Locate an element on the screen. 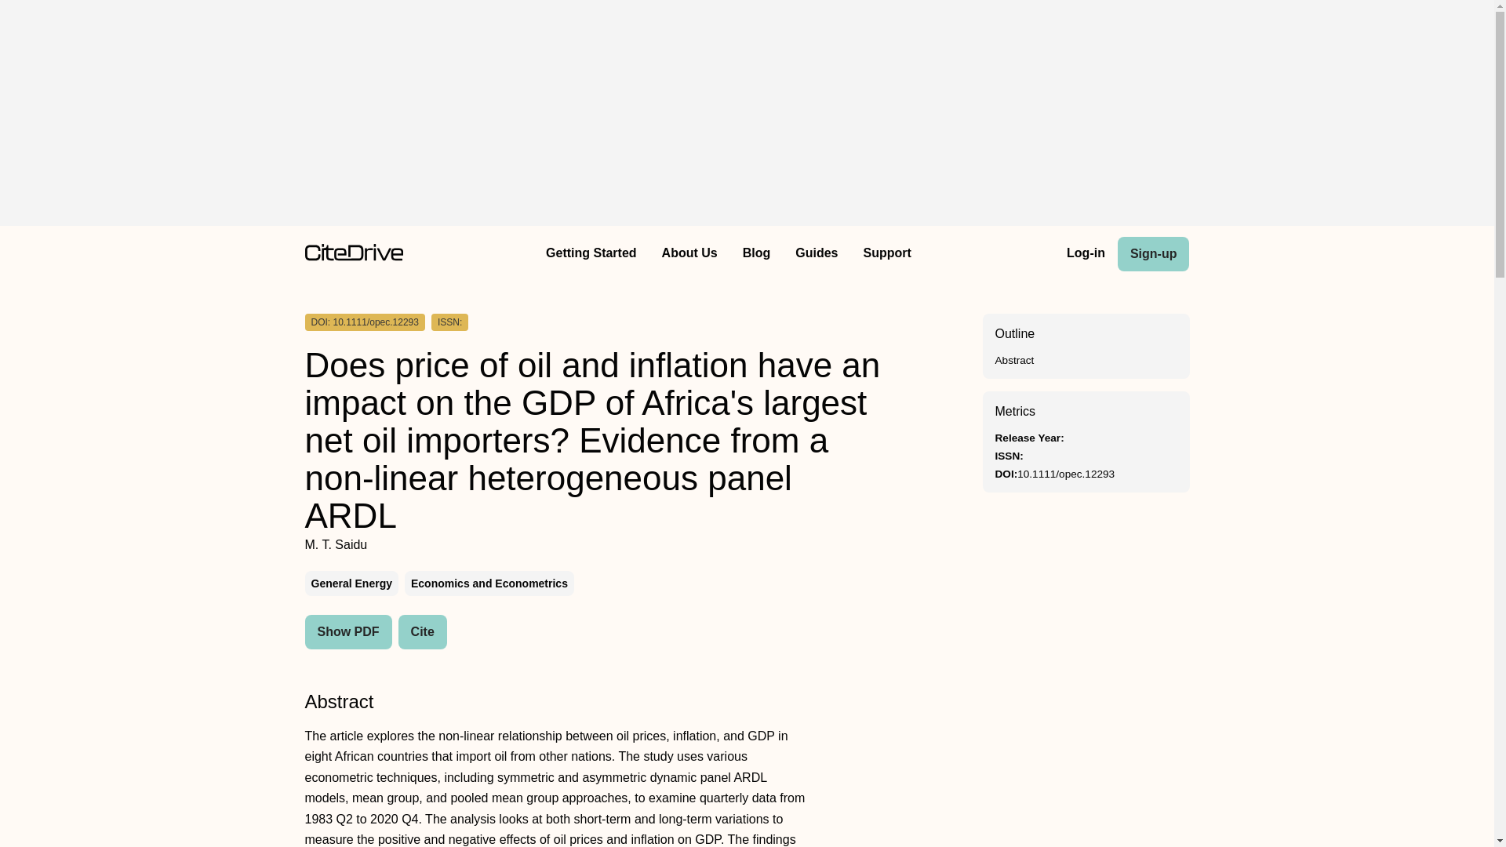 The width and height of the screenshot is (1506, 847). Guides is located at coordinates (817, 254).